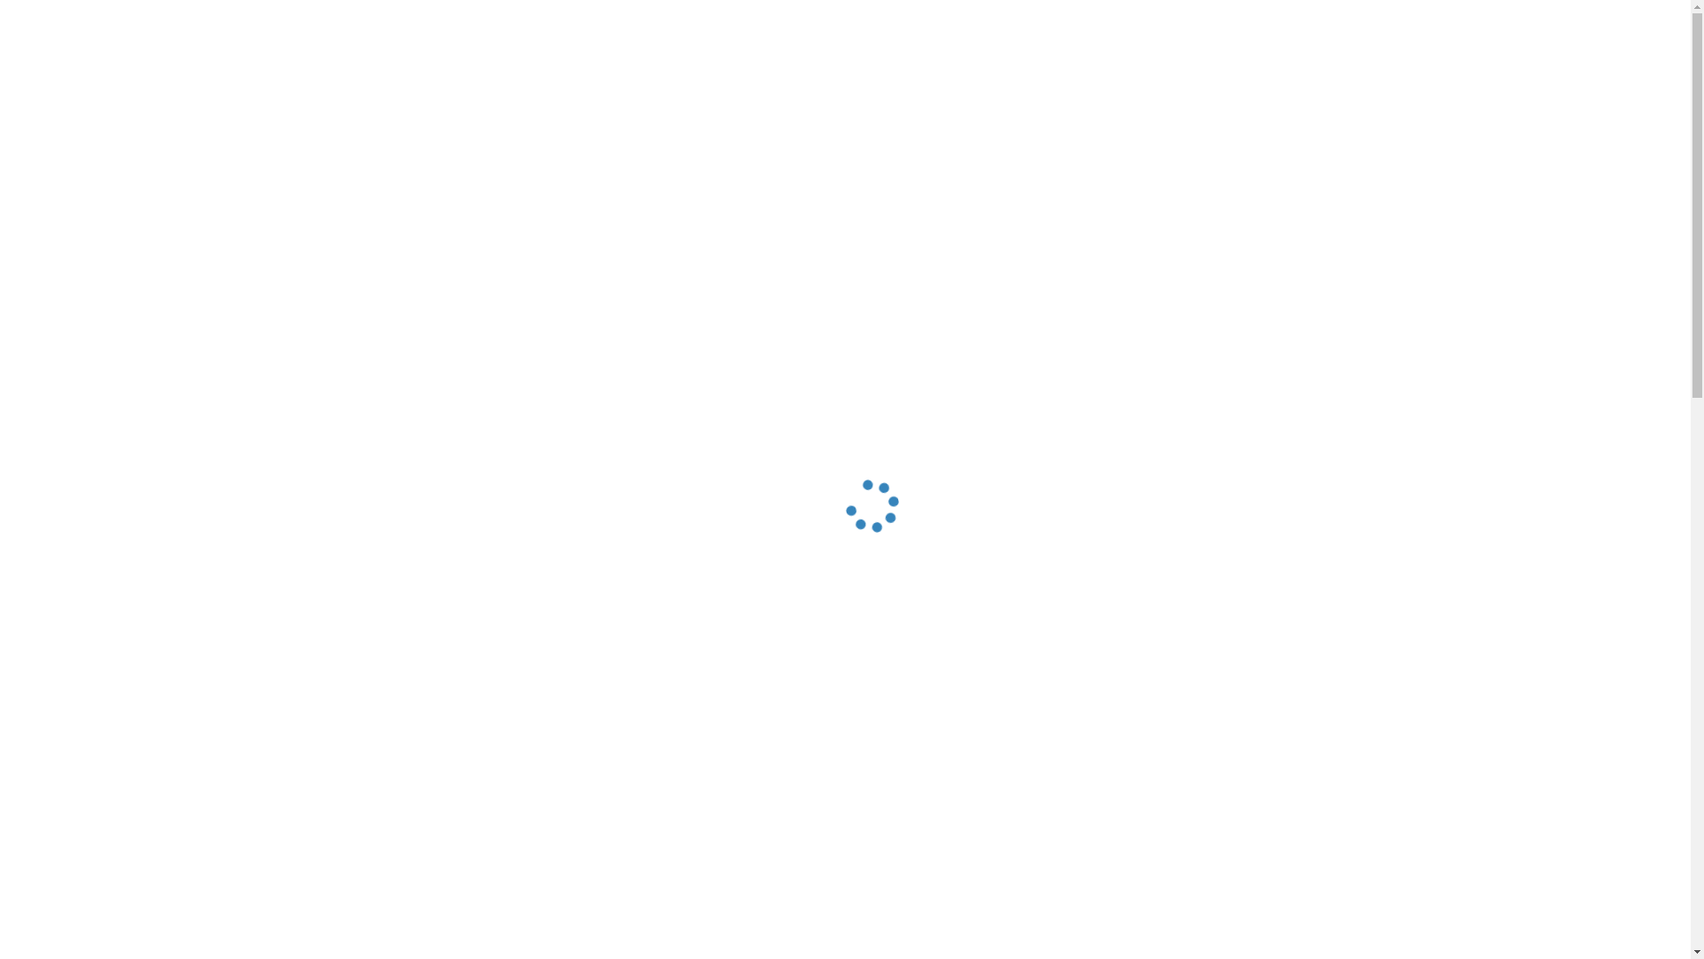 This screenshot has height=959, width=1704. I want to click on Filter By Brand, so click(573, 686).